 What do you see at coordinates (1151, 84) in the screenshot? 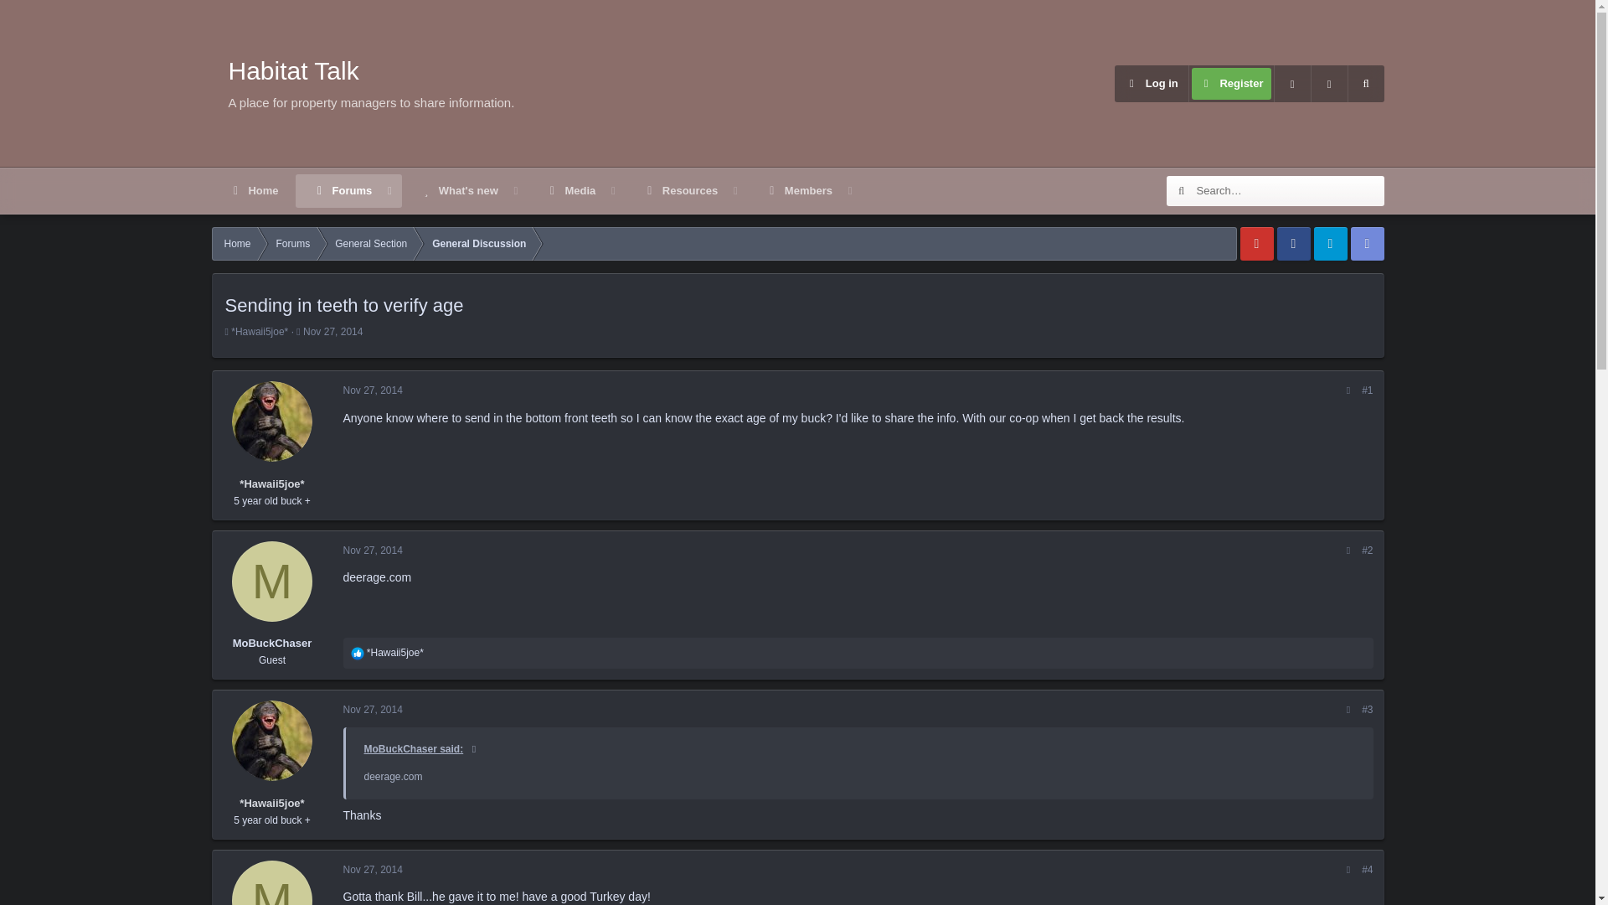
I see `Log in` at bounding box center [1151, 84].